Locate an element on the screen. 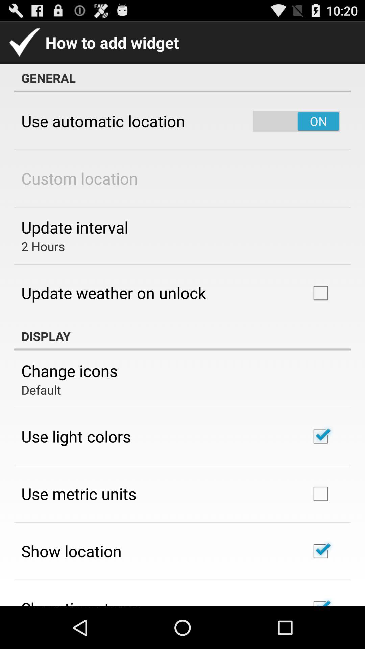  flip to 2 hours is located at coordinates (43, 246).